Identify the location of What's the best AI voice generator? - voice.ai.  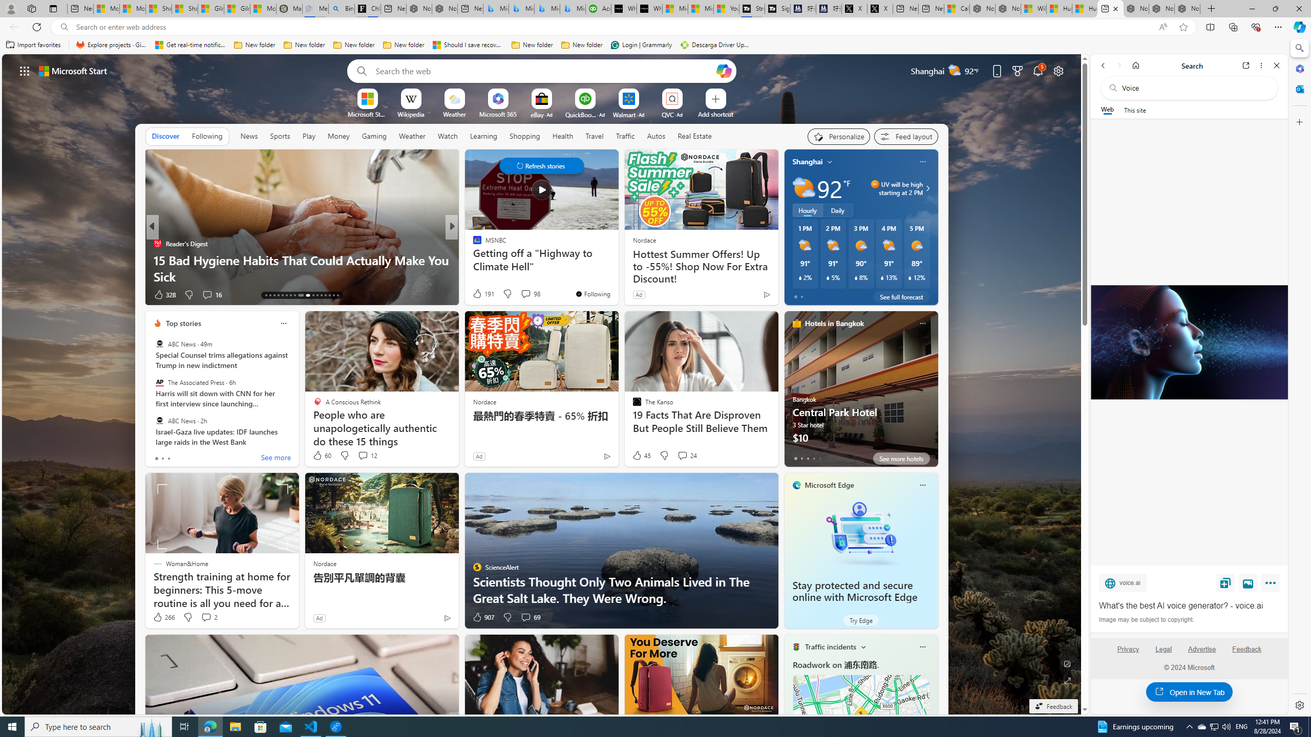
(1189, 606).